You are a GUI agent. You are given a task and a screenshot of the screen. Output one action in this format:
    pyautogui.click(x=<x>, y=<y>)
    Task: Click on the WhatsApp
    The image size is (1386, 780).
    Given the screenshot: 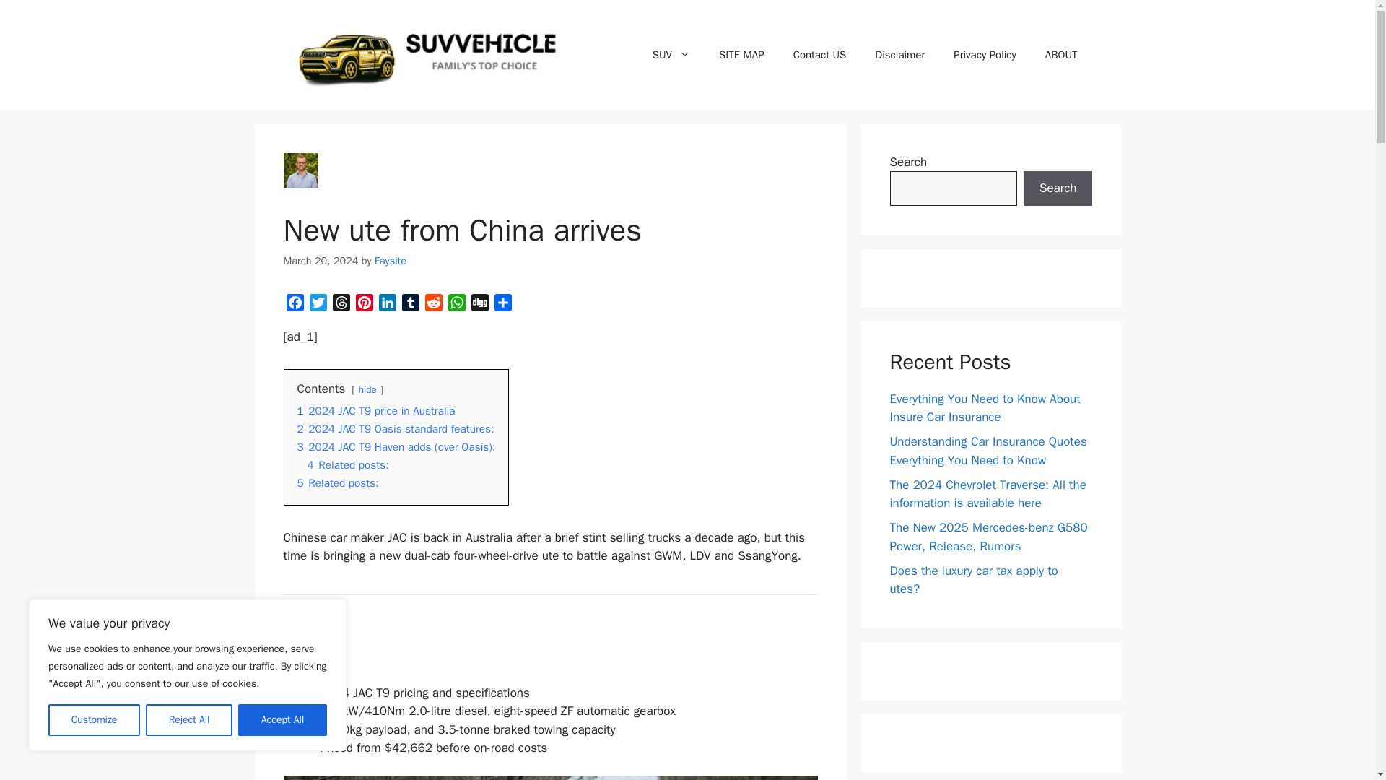 What is the action you would take?
    pyautogui.click(x=456, y=305)
    